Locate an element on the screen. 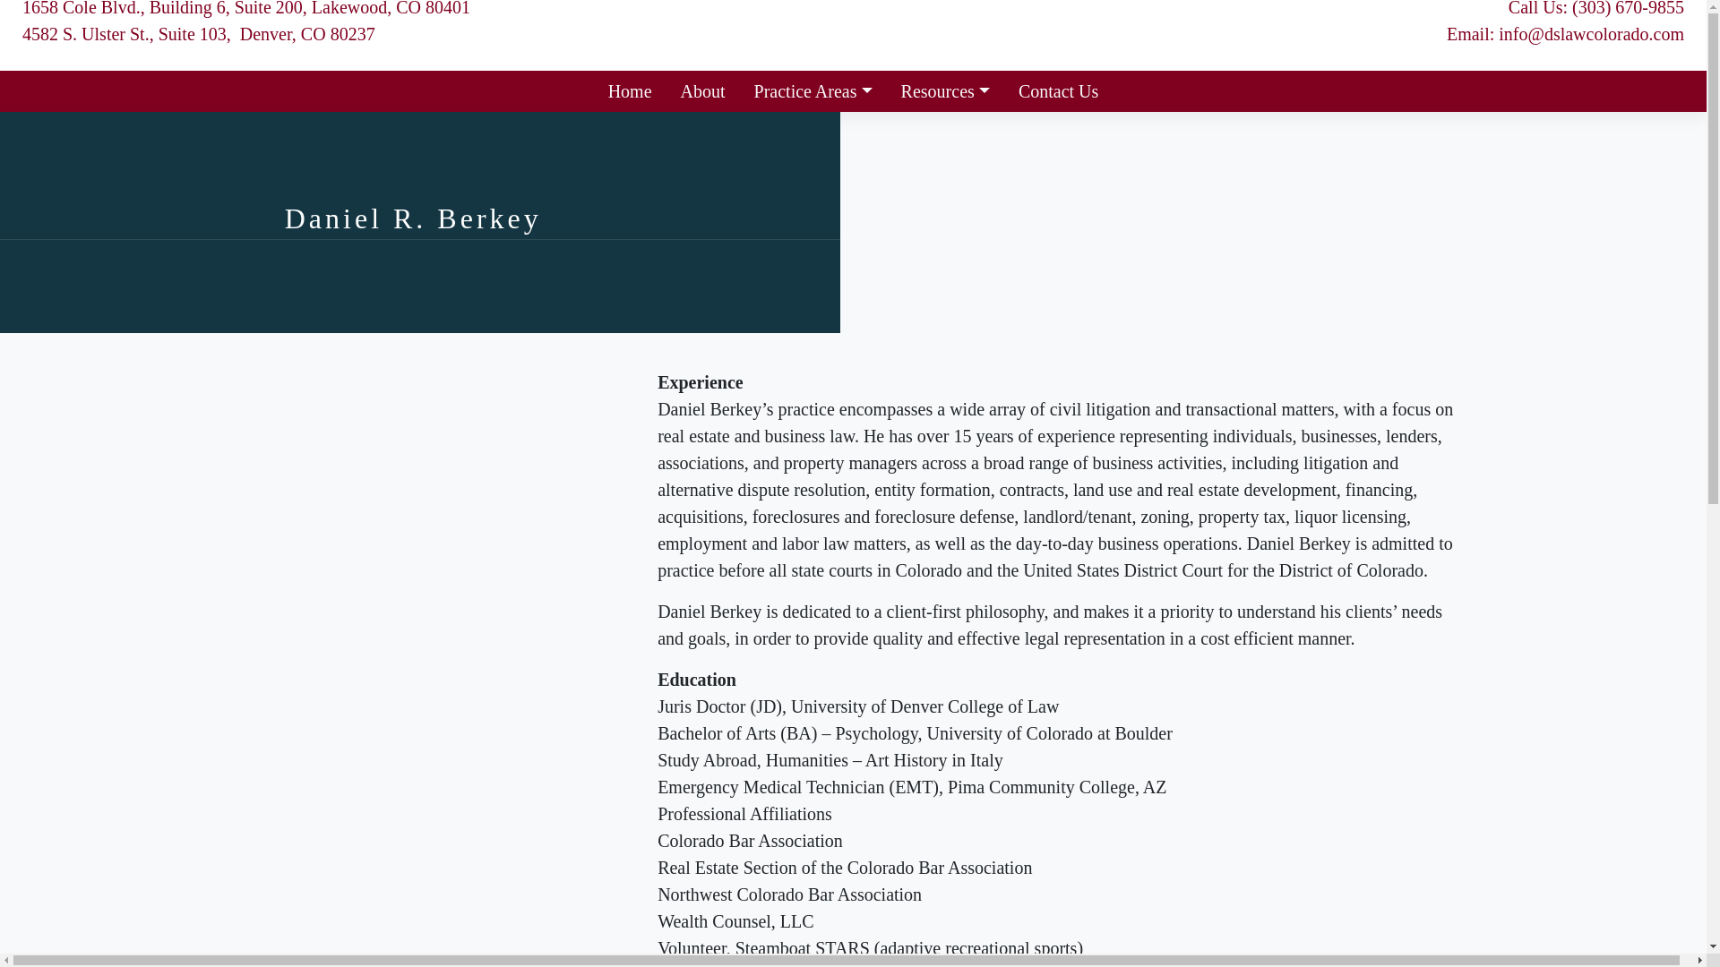  Resources is located at coordinates (946, 91).